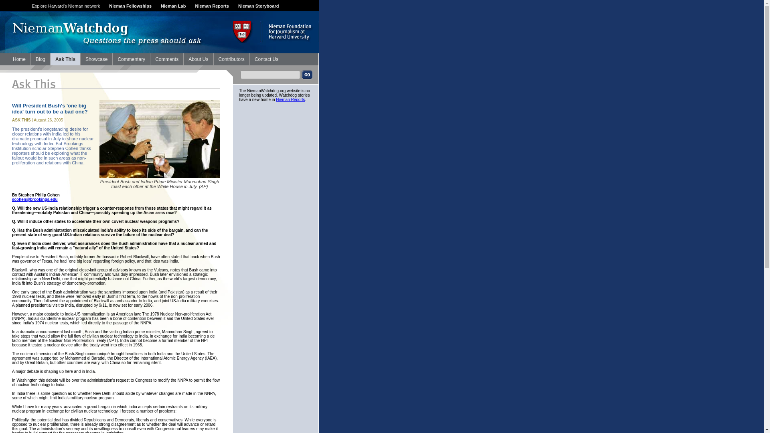  I want to click on Blog, so click(40, 59).